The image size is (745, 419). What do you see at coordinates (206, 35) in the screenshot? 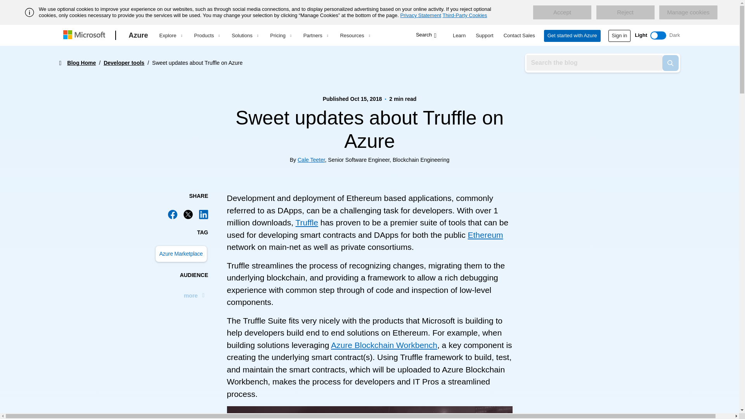
I see `Products` at bounding box center [206, 35].